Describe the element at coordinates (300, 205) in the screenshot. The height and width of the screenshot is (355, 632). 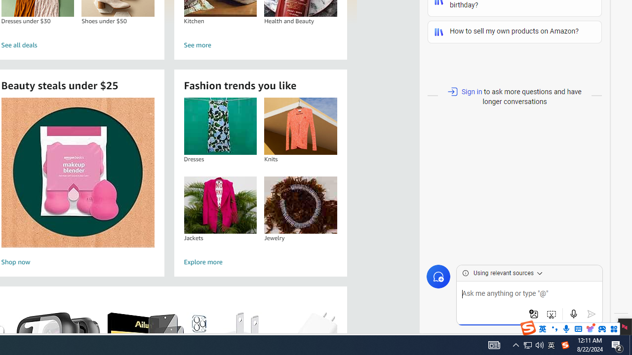
I see `Jewelry` at that location.